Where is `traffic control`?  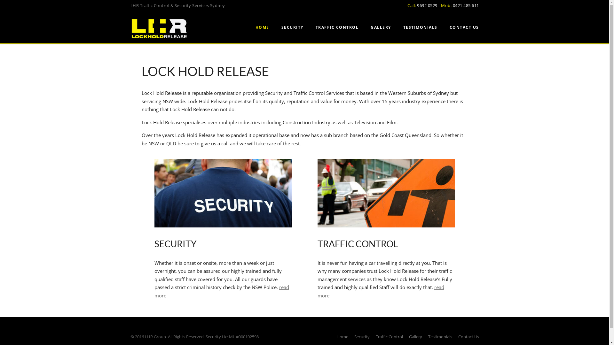 traffic control is located at coordinates (386, 193).